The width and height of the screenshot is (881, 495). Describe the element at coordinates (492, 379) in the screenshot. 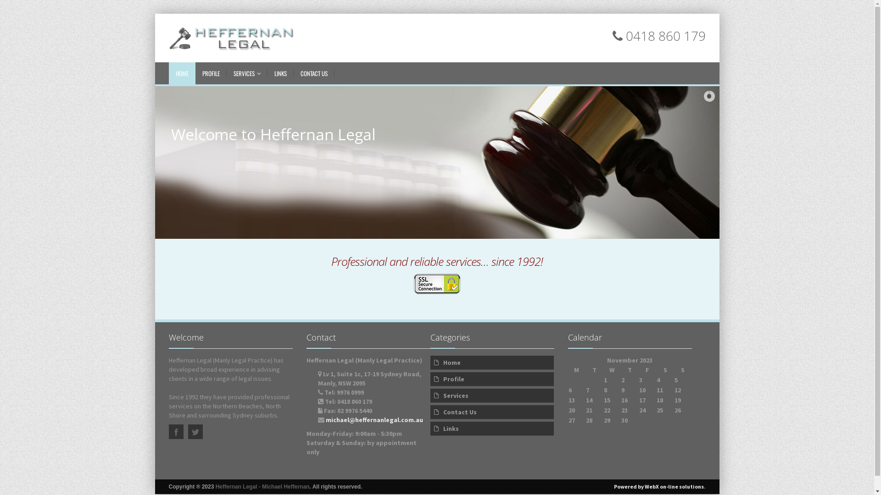

I see `Profile` at that location.